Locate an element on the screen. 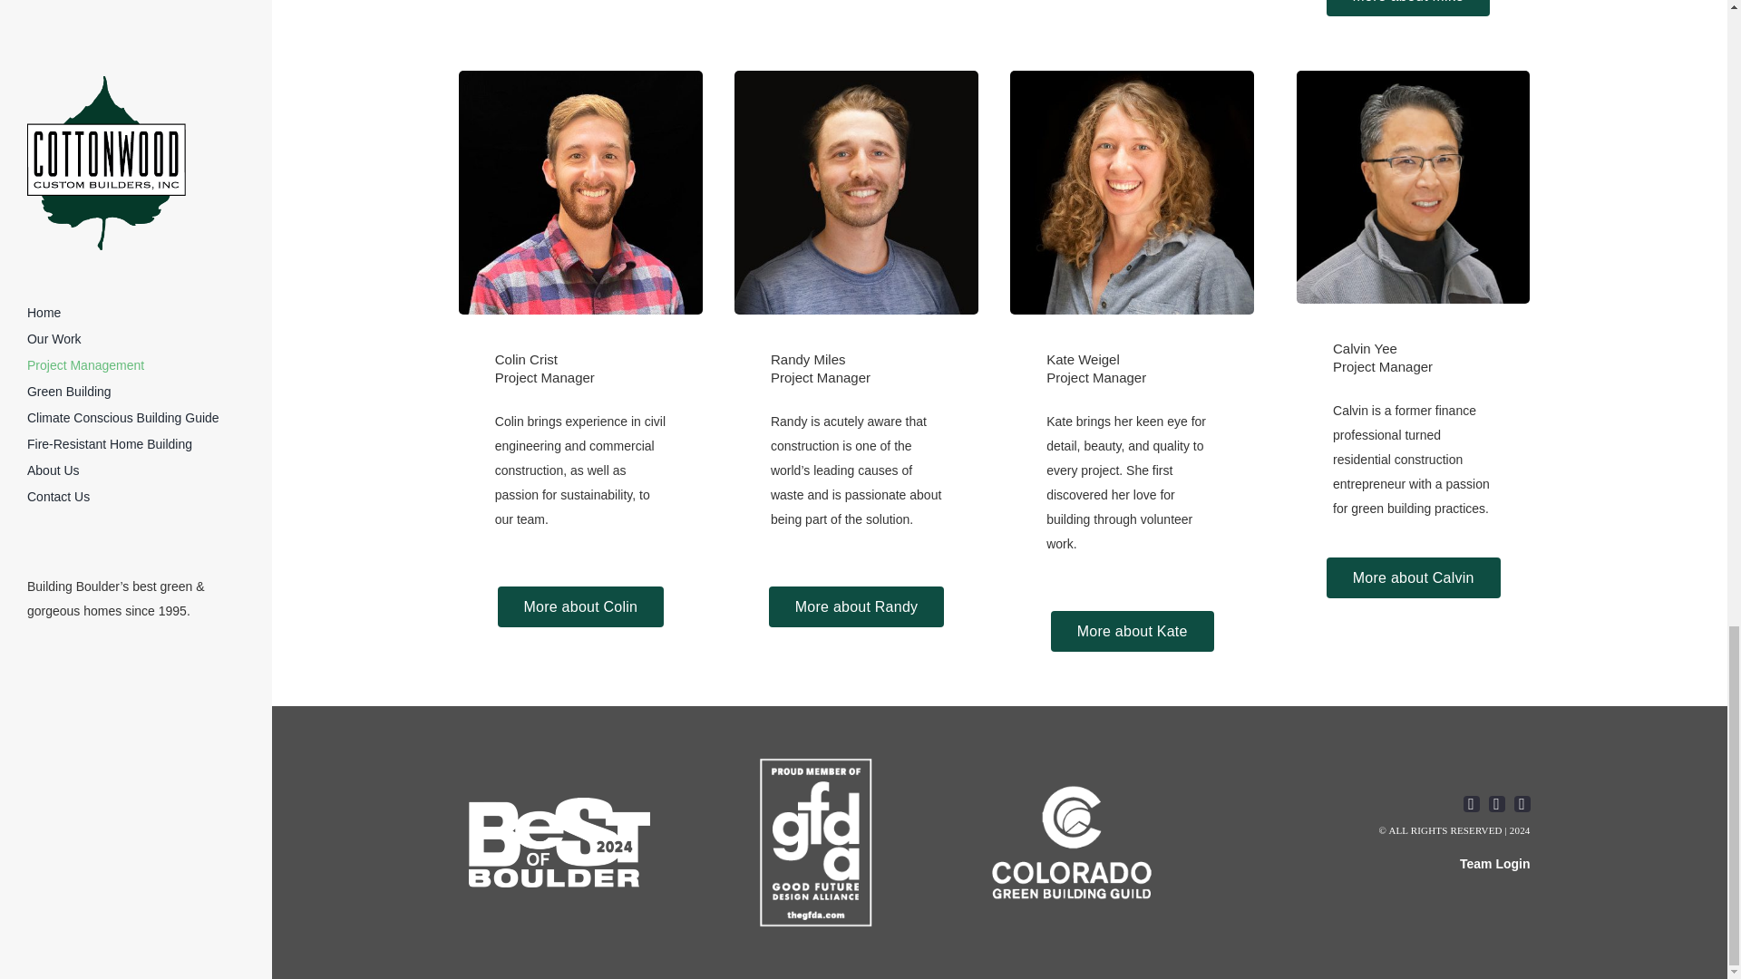  More about Kate is located at coordinates (1132, 631).